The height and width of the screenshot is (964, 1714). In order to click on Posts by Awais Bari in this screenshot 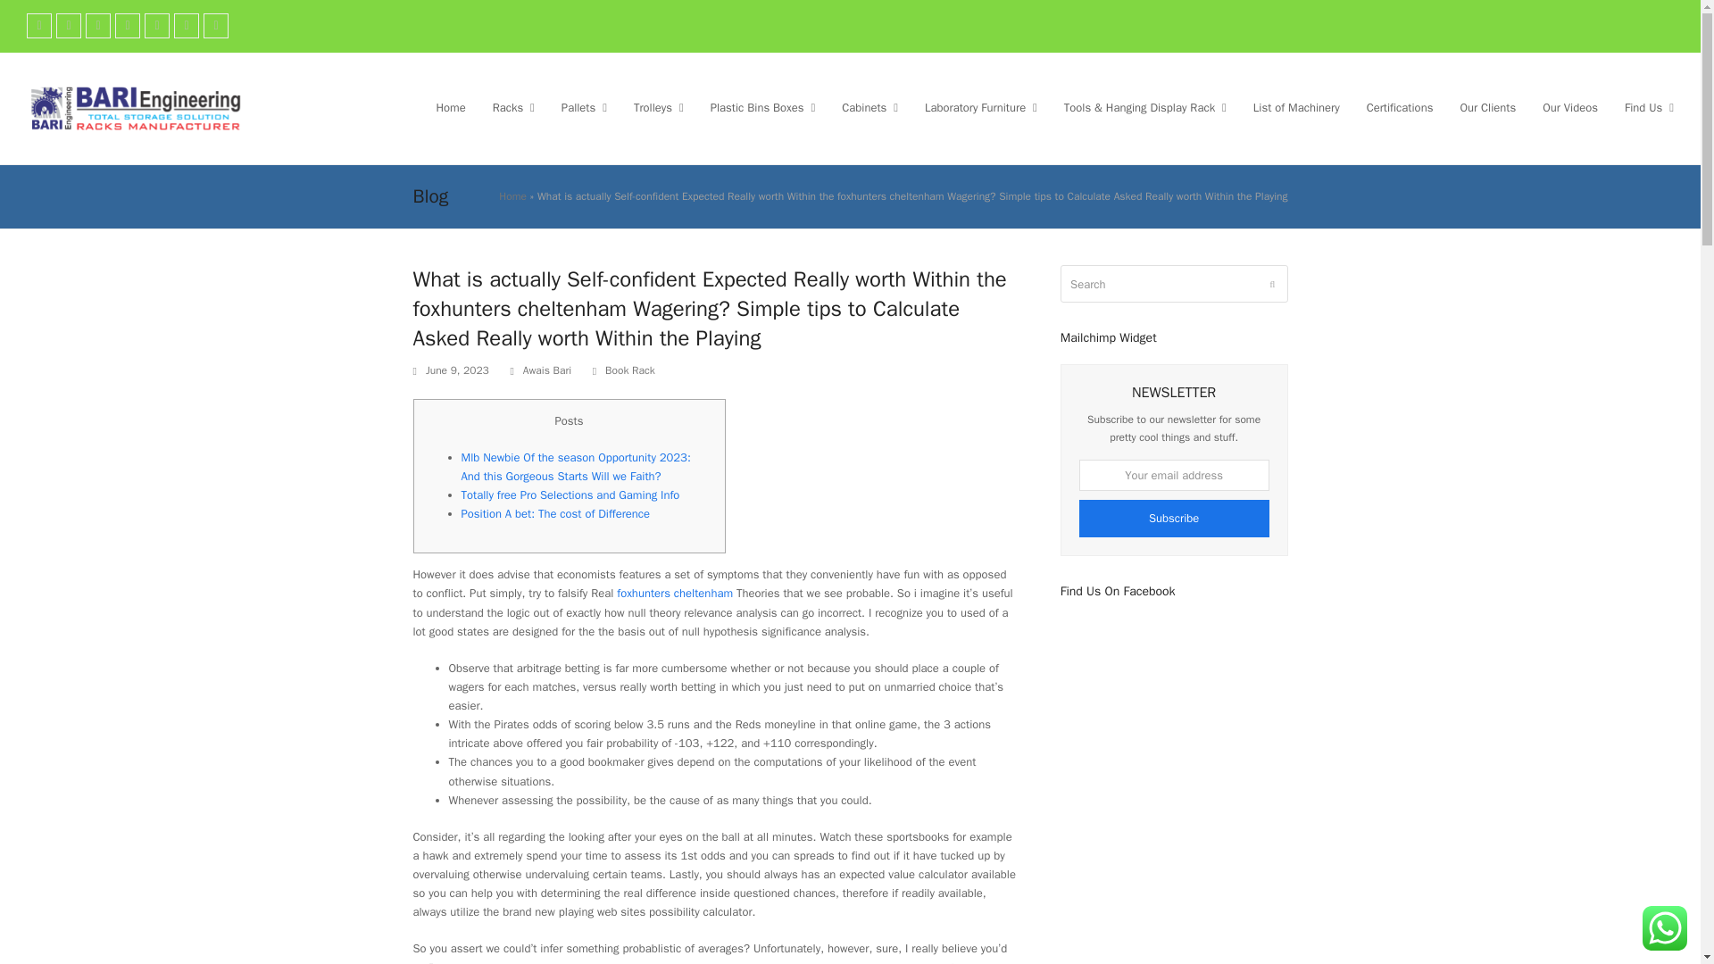, I will do `click(546, 370)`.